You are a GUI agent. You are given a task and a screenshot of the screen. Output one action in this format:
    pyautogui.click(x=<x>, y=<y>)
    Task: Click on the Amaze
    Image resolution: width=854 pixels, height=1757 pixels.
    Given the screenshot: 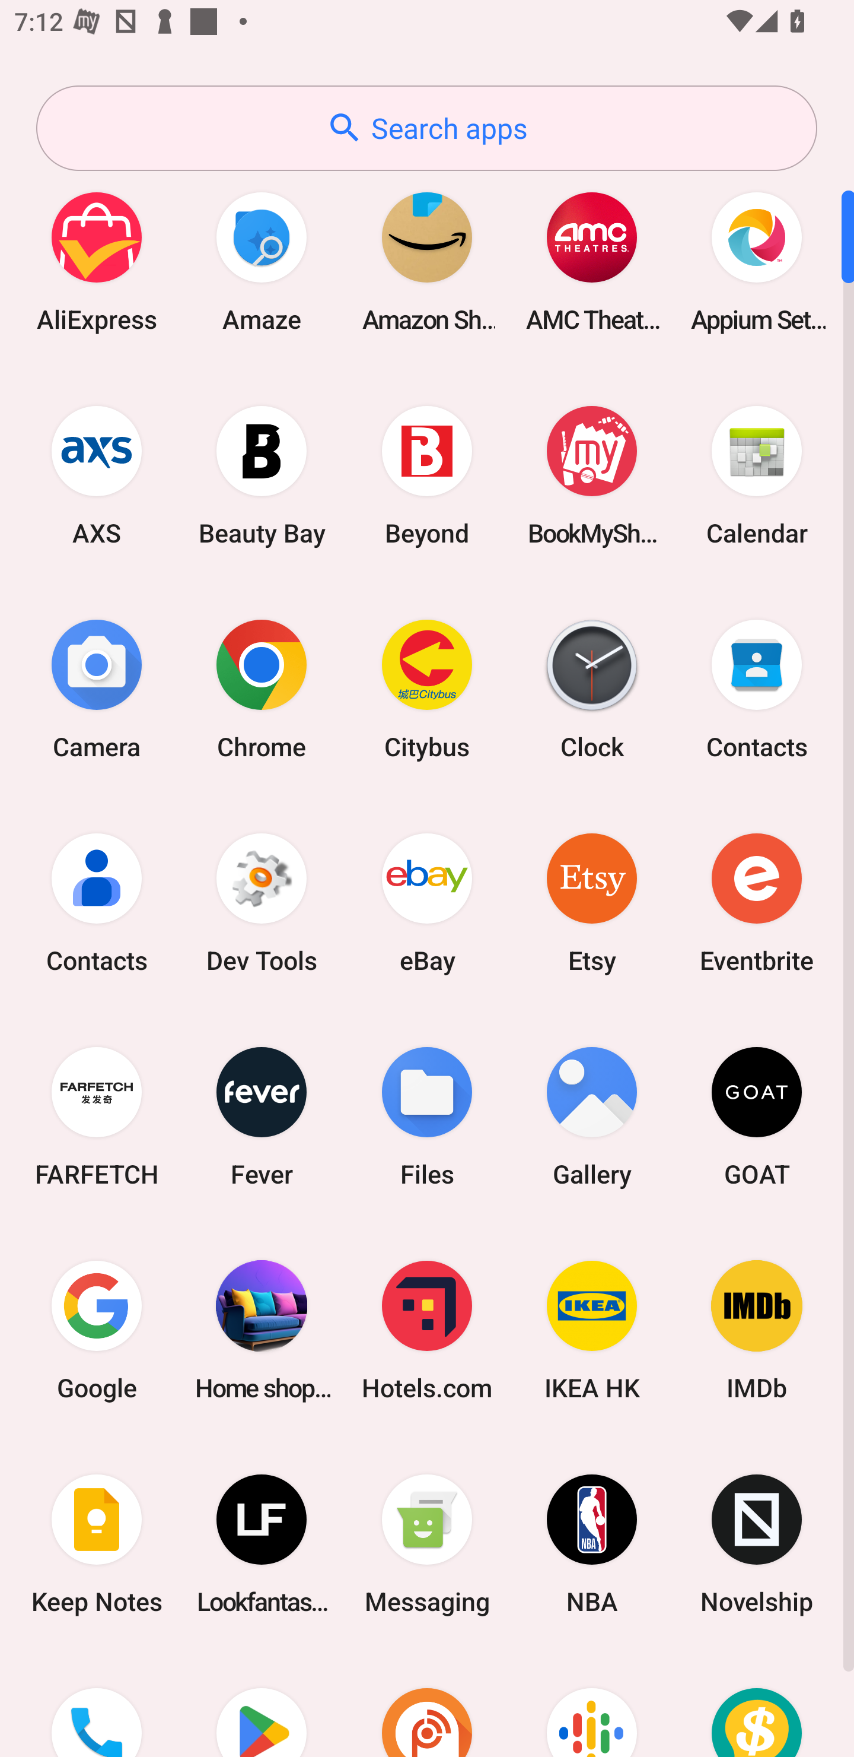 What is the action you would take?
    pyautogui.click(x=262, y=261)
    